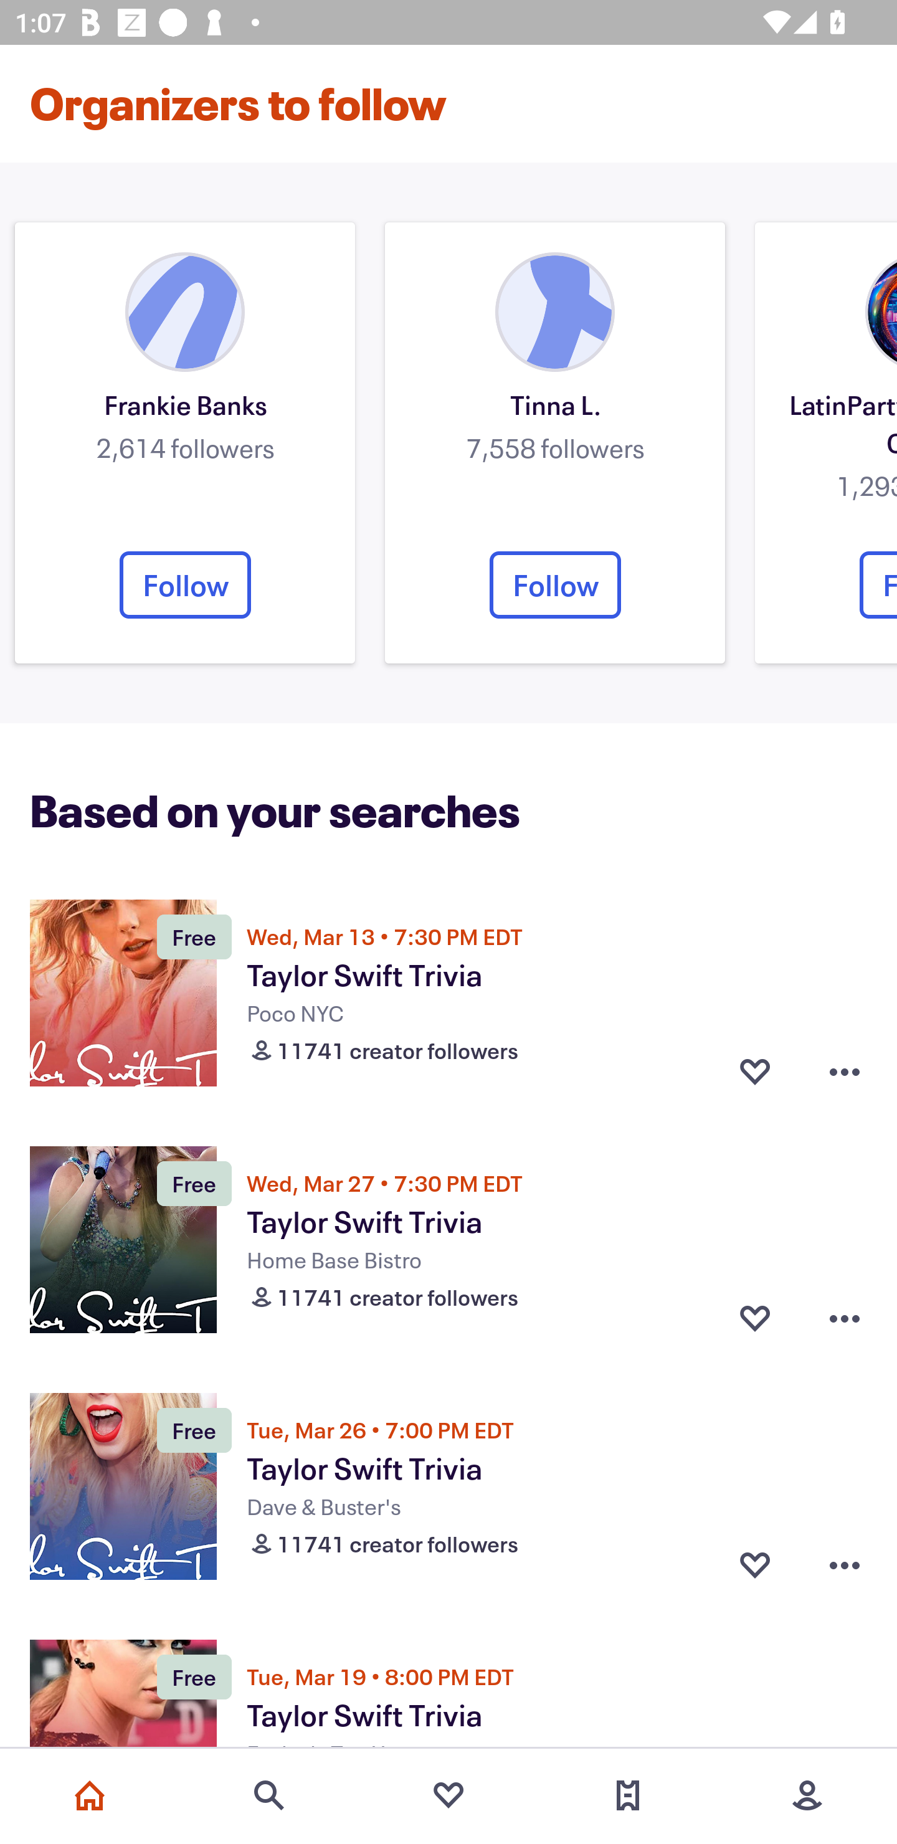 The height and width of the screenshot is (1844, 897). I want to click on Overflow menu button, so click(845, 1318).